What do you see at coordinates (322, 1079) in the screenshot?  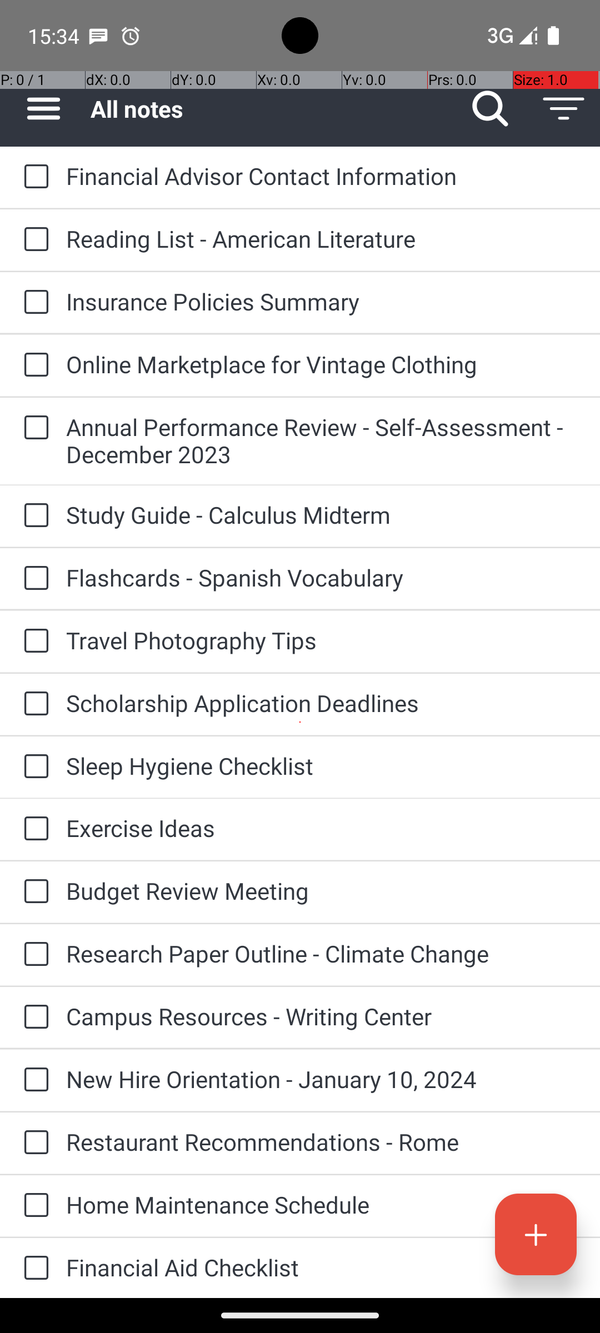 I see `New Hire Orientation - January 10, 2024` at bounding box center [322, 1079].